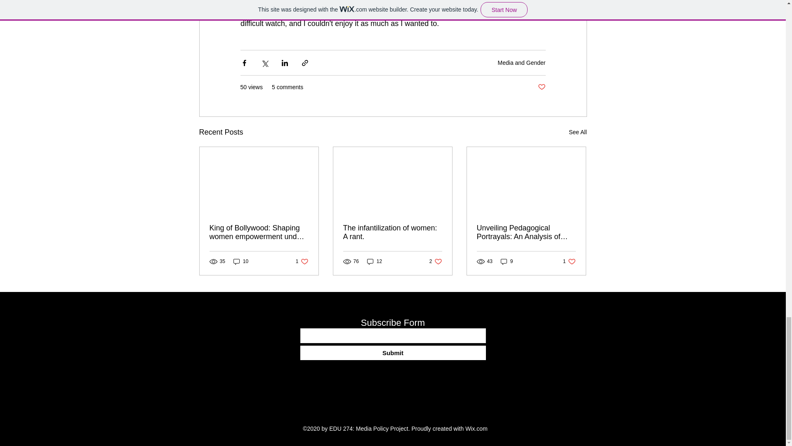 The height and width of the screenshot is (446, 792). I want to click on Media and Gender, so click(521, 62).